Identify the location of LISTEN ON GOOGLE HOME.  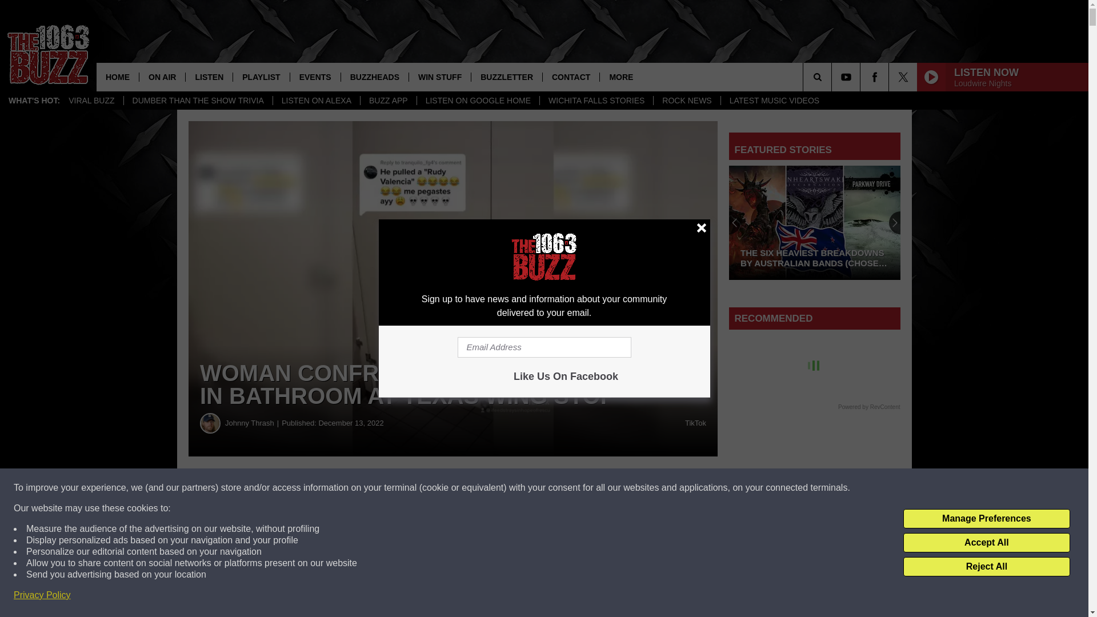
(478, 101).